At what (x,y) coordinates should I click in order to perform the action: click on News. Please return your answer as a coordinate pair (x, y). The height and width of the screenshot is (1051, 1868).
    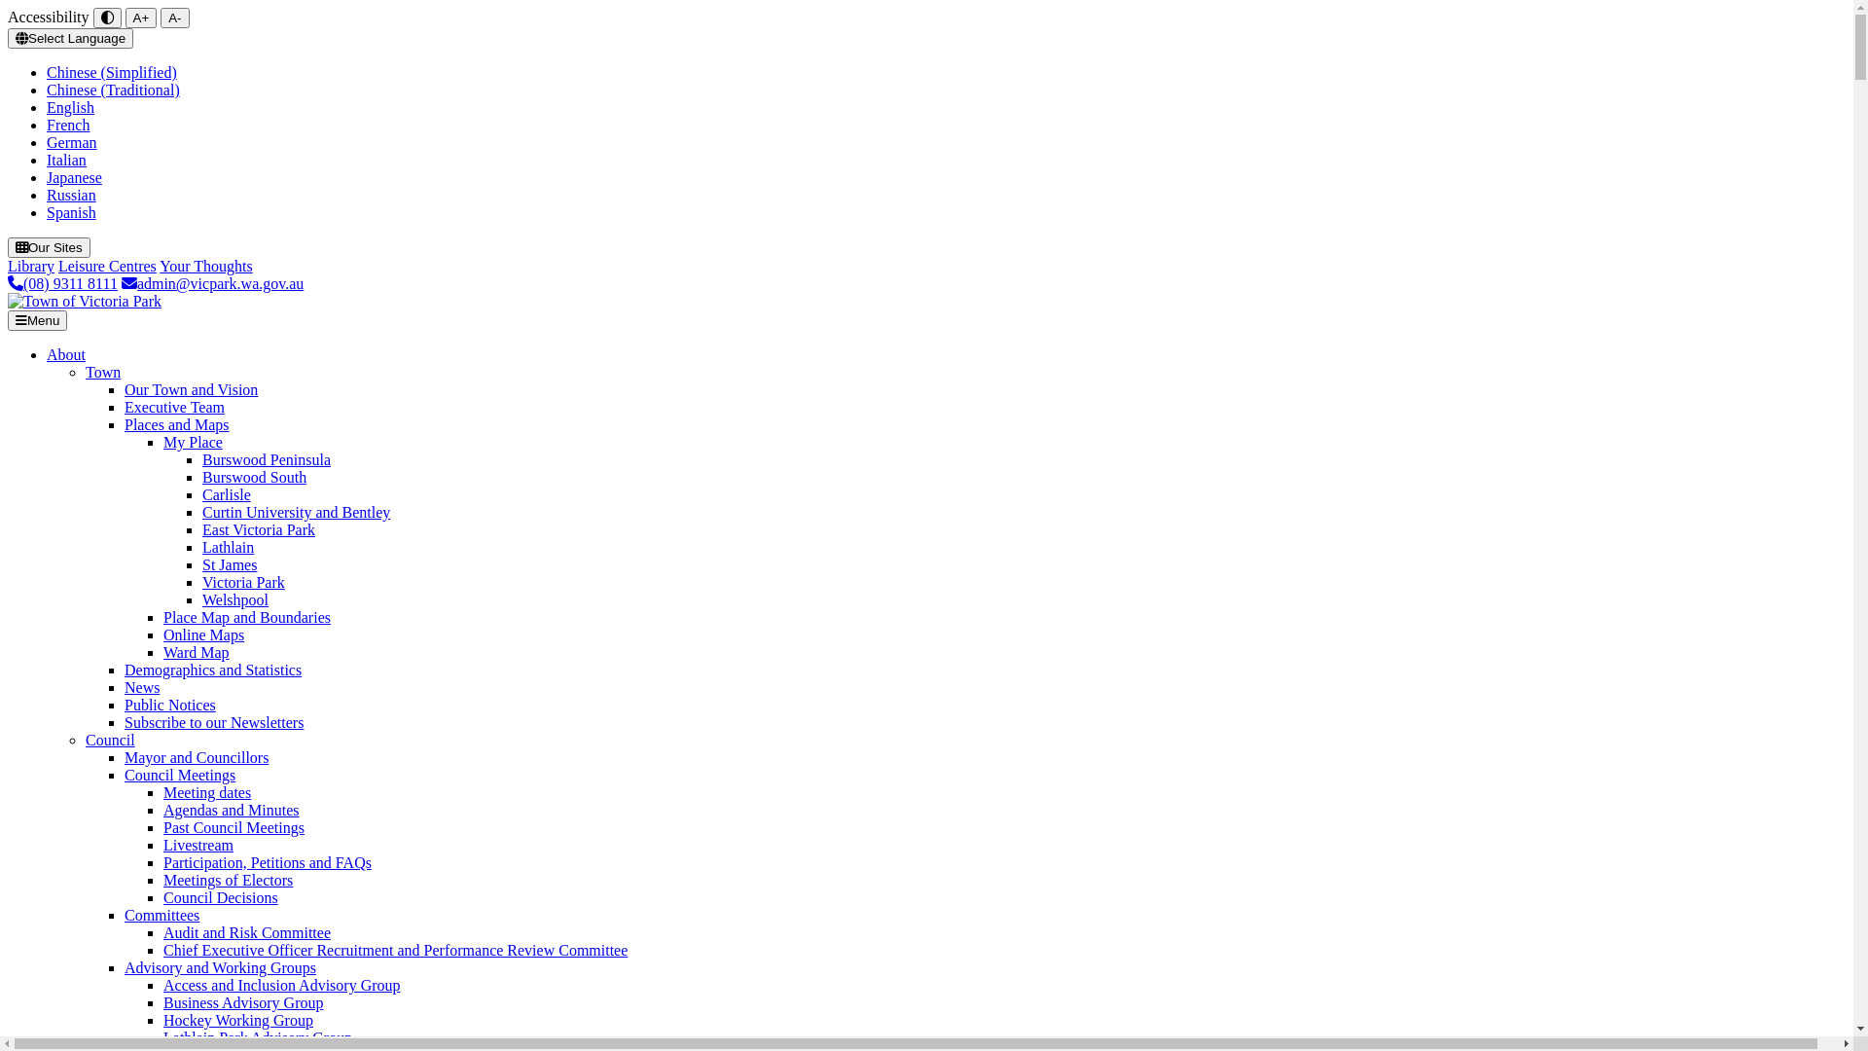
    Looking at the image, I should click on (142, 687).